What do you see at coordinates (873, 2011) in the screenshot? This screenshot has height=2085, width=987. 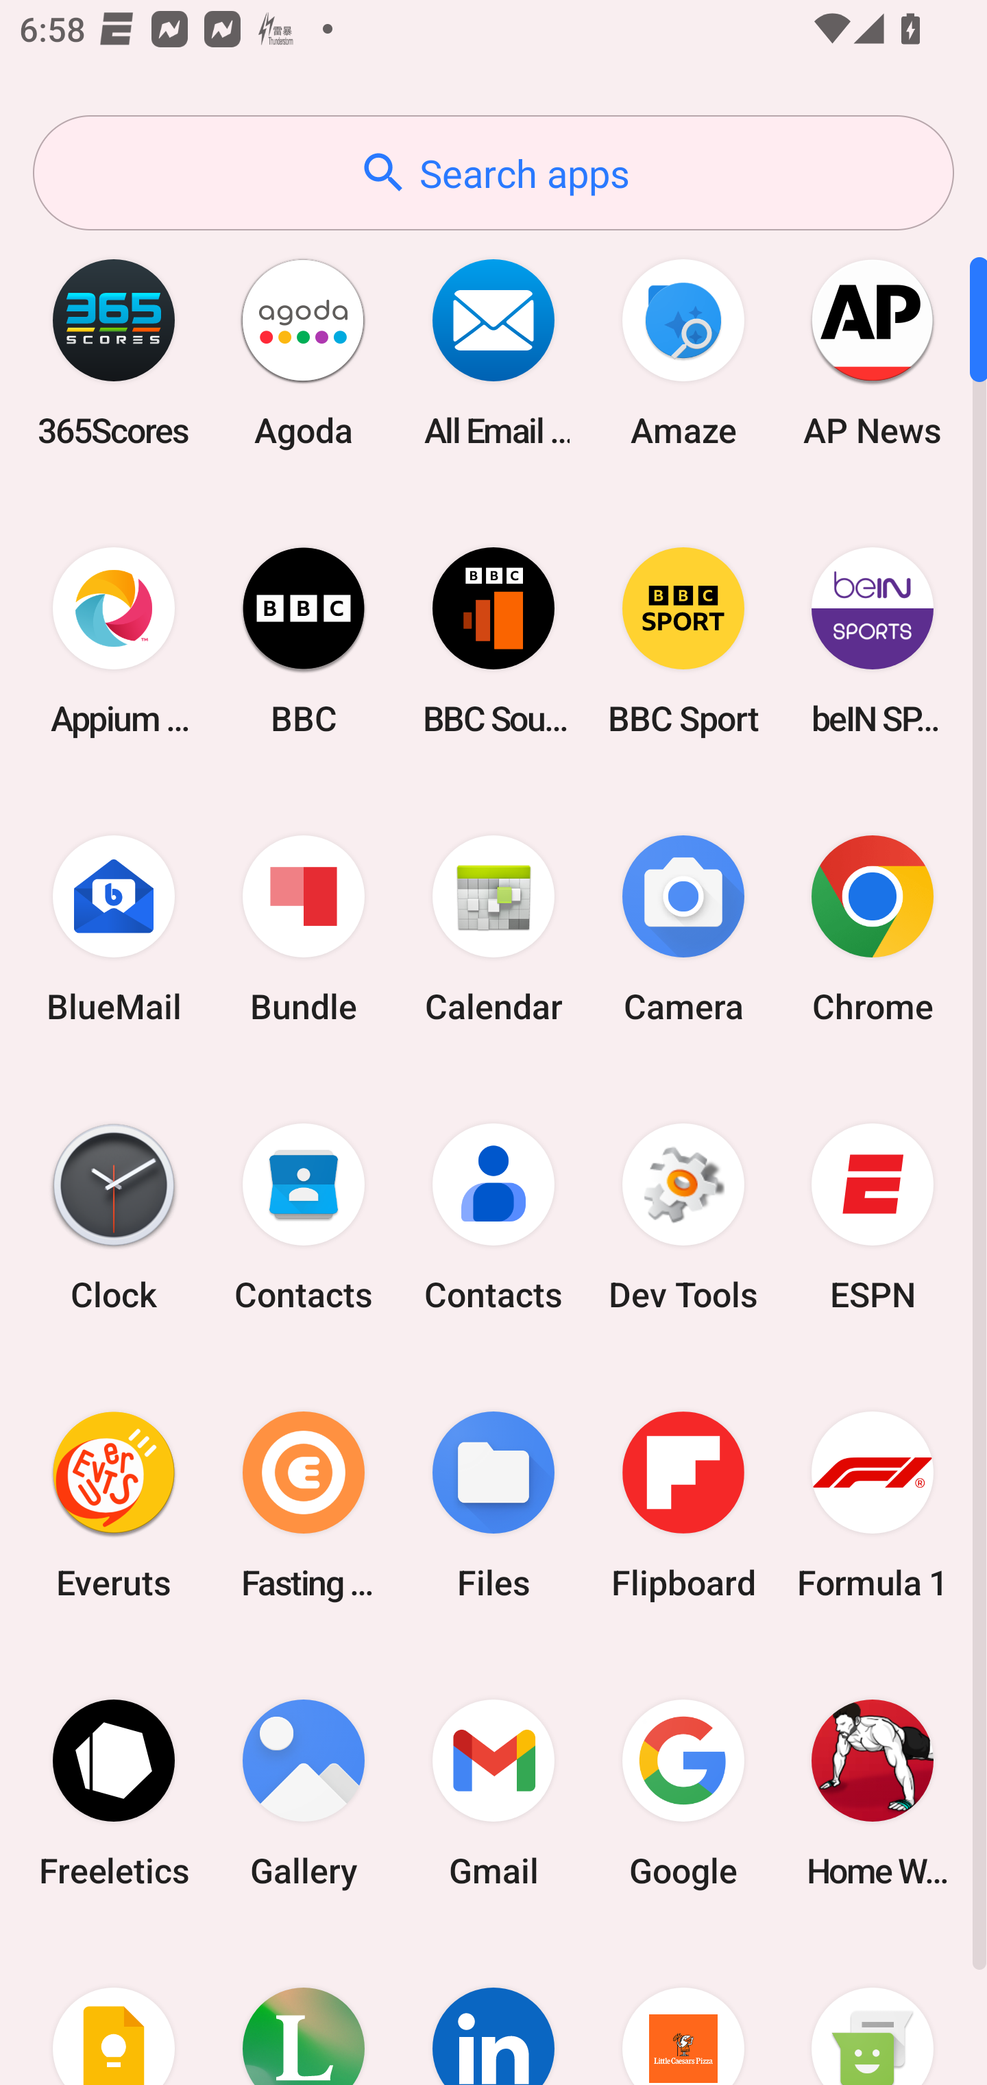 I see `Messaging` at bounding box center [873, 2011].